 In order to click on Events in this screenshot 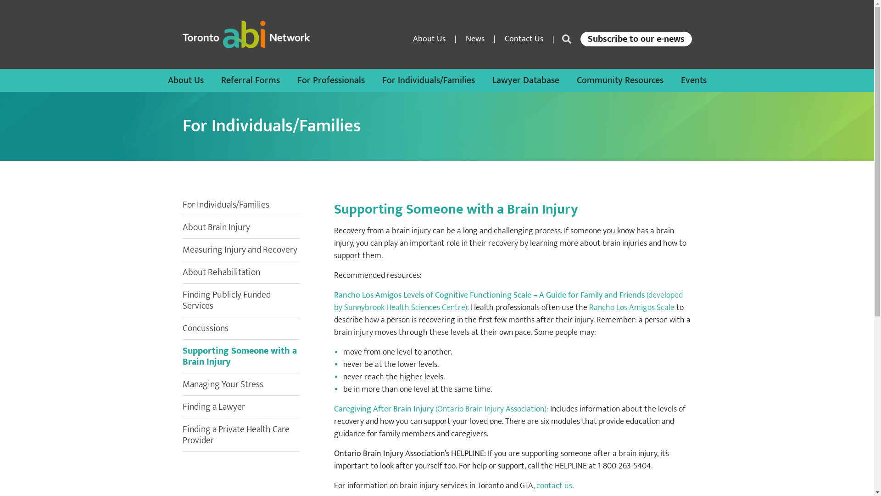, I will do `click(694, 80)`.